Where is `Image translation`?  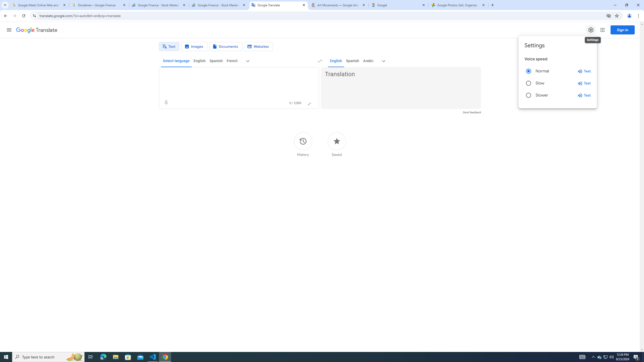 Image translation is located at coordinates (194, 47).